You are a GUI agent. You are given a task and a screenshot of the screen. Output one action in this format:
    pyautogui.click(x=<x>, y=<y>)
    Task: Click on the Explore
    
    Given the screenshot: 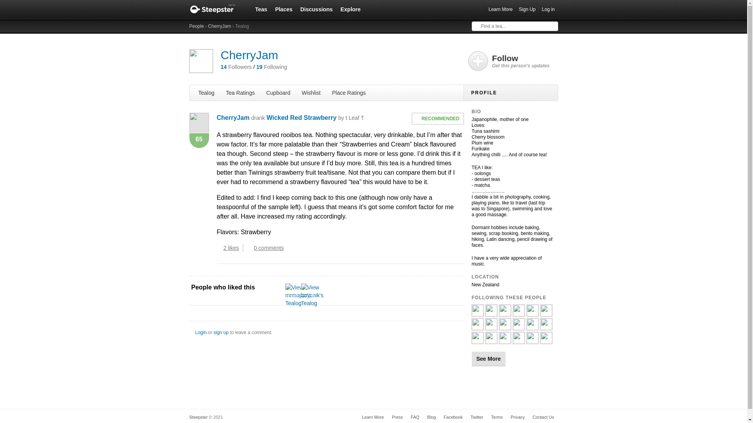 What is the action you would take?
    pyautogui.click(x=351, y=9)
    